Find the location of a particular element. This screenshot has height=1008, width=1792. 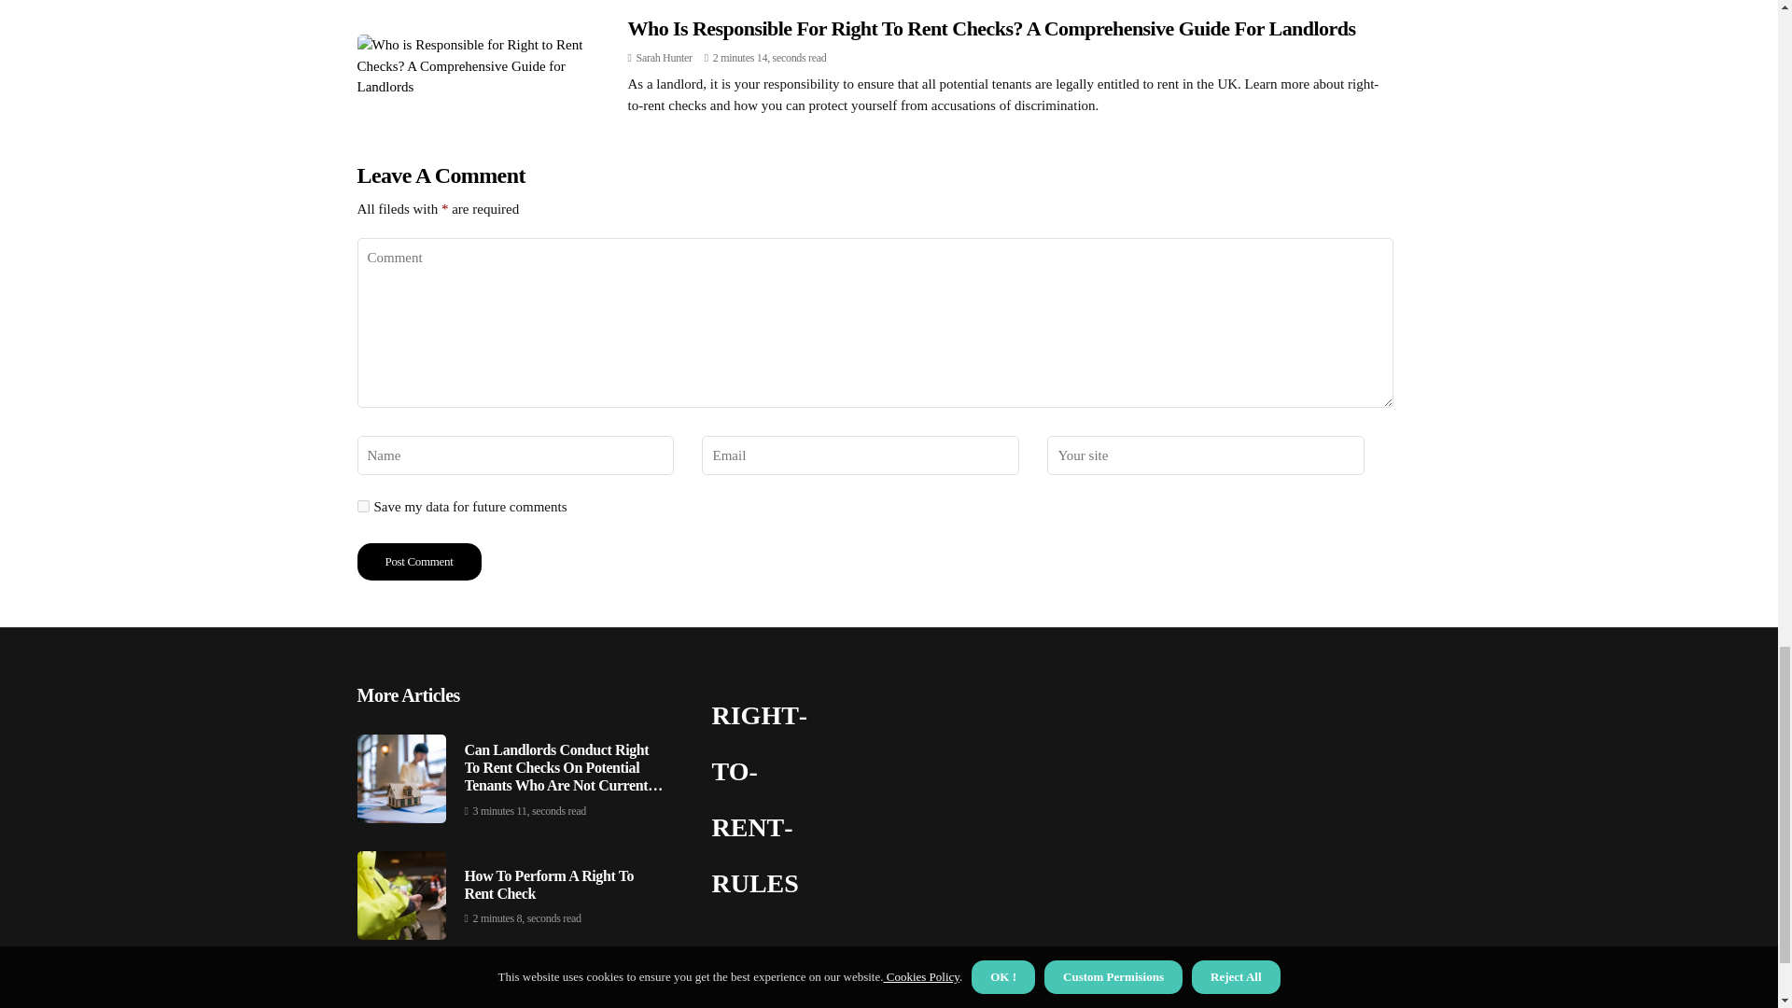

Post Comment is located at coordinates (418, 562).